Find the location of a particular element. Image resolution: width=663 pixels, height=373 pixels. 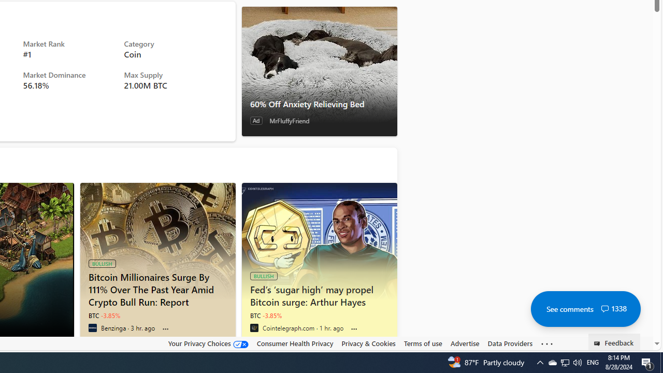

AdChoices is located at coordinates (65, 189).